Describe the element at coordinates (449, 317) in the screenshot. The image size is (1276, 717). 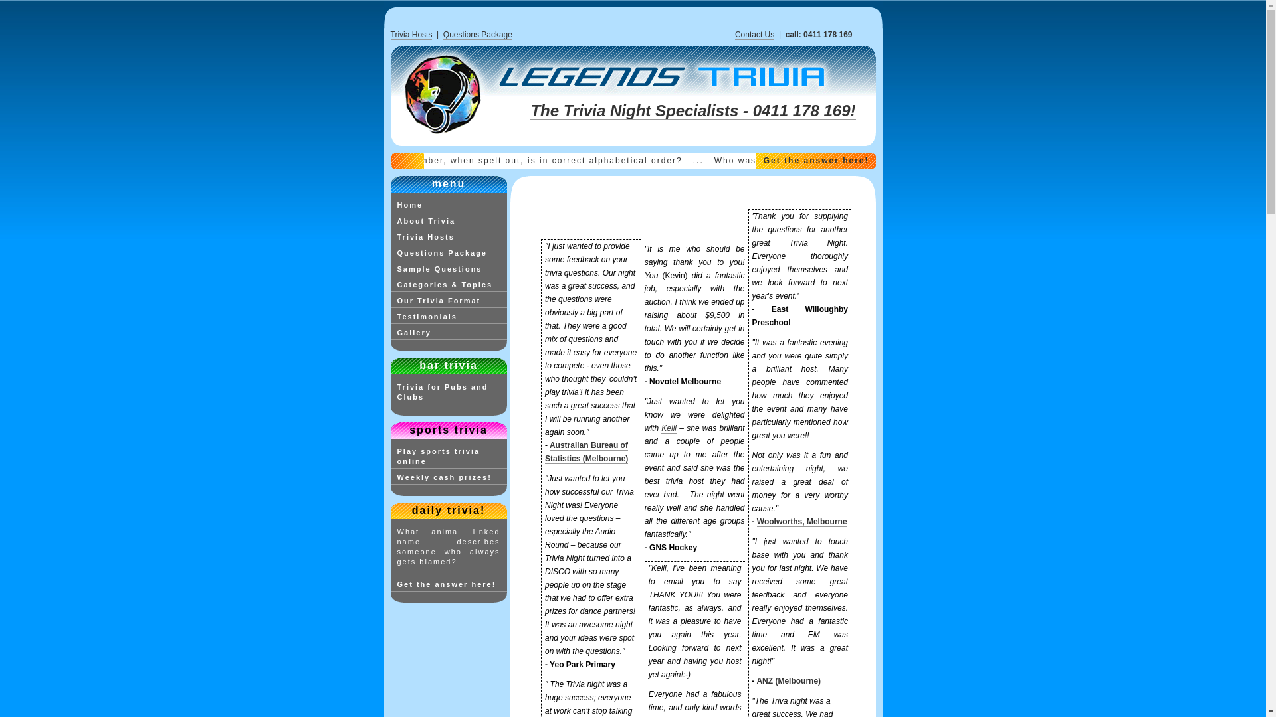
I see `Testimonials` at that location.